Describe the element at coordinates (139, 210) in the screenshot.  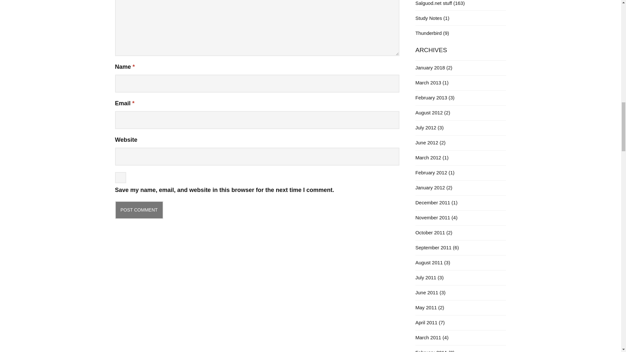
I see `Post Comment` at that location.